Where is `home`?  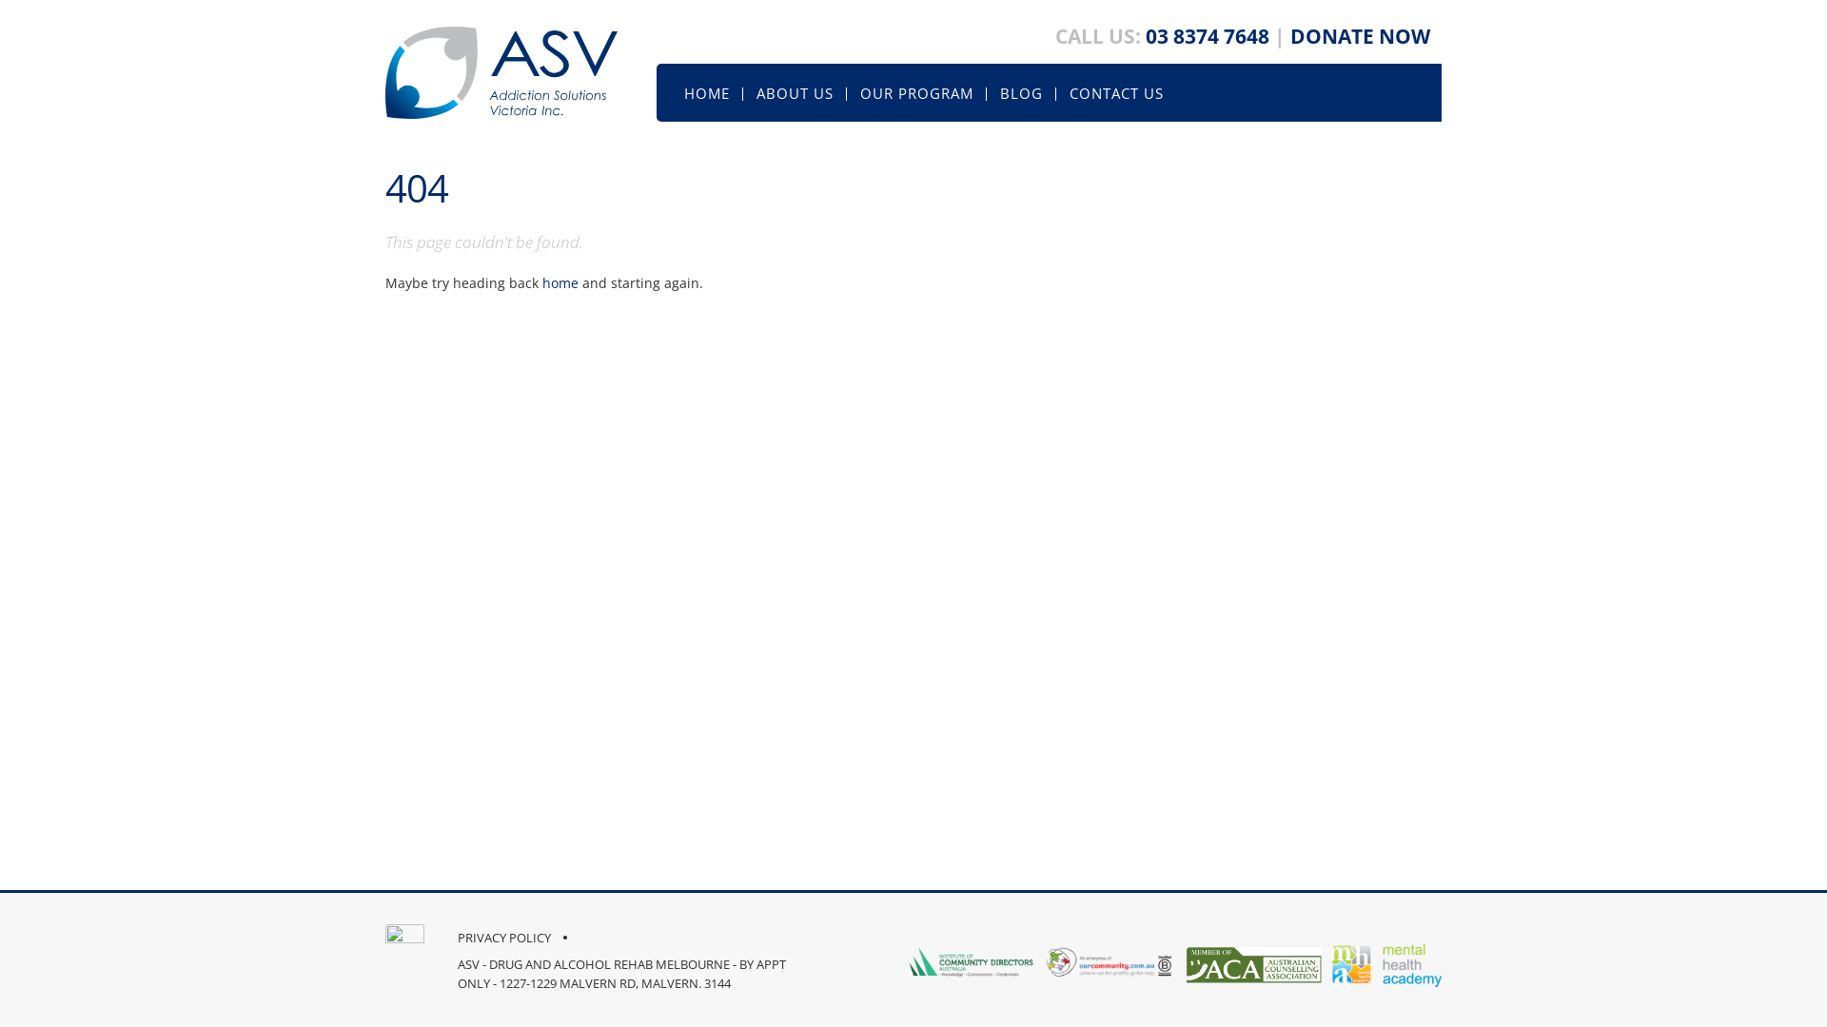
home is located at coordinates (560, 283).